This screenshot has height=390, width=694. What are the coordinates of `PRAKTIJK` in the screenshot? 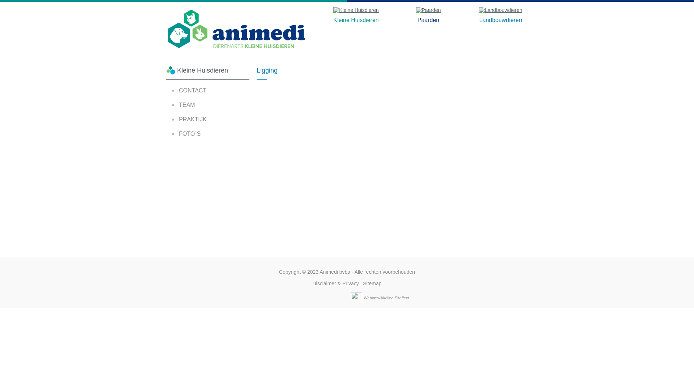 It's located at (214, 120).